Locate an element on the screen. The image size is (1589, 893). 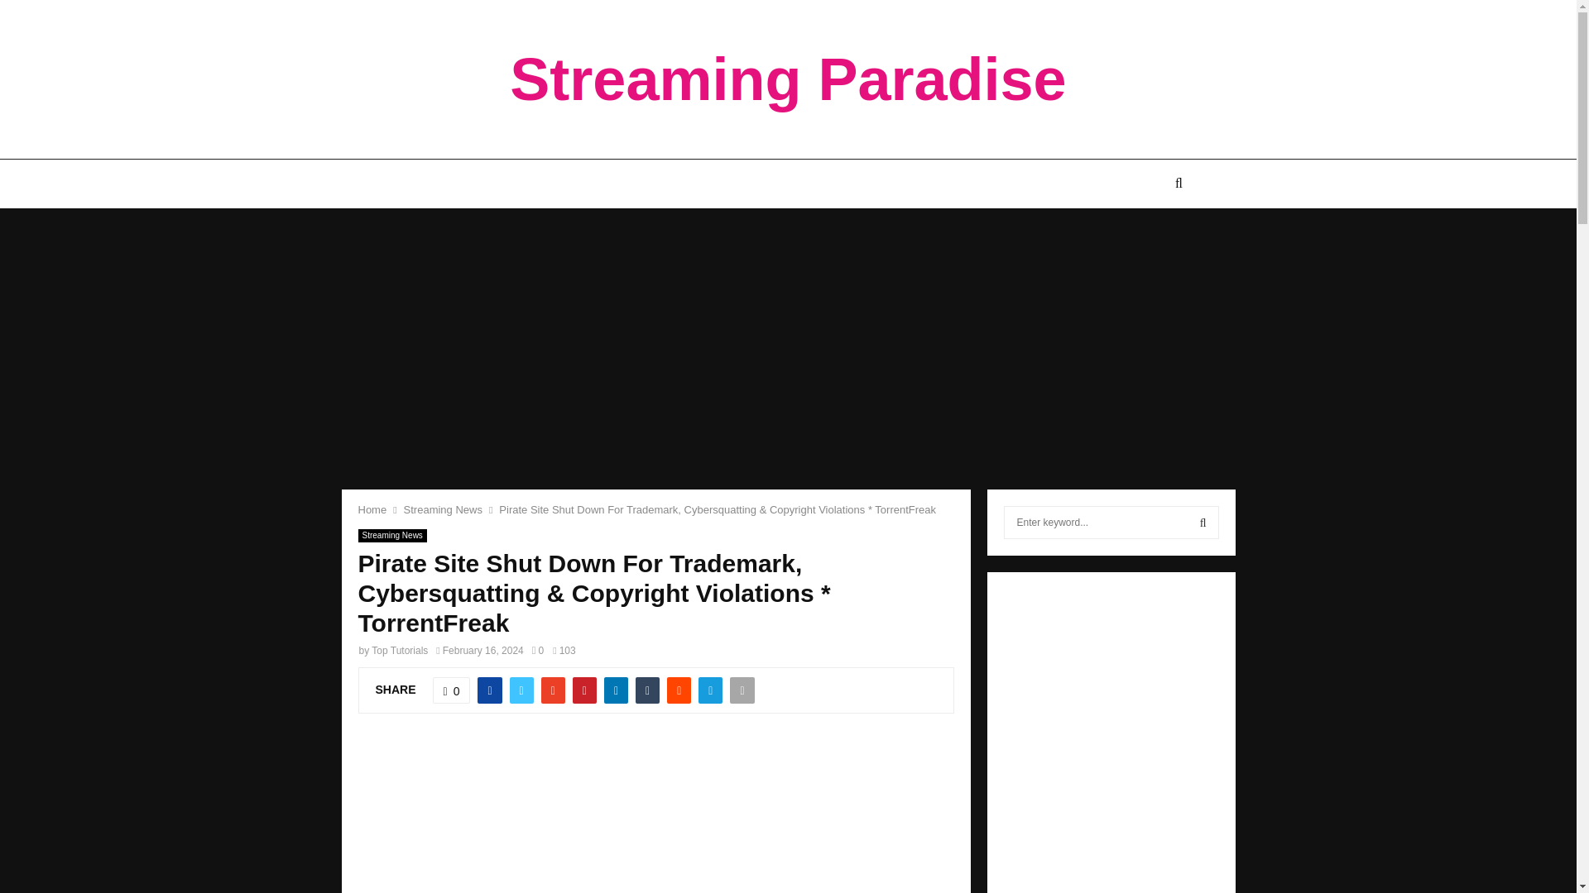
Streaming News is located at coordinates (391, 536).